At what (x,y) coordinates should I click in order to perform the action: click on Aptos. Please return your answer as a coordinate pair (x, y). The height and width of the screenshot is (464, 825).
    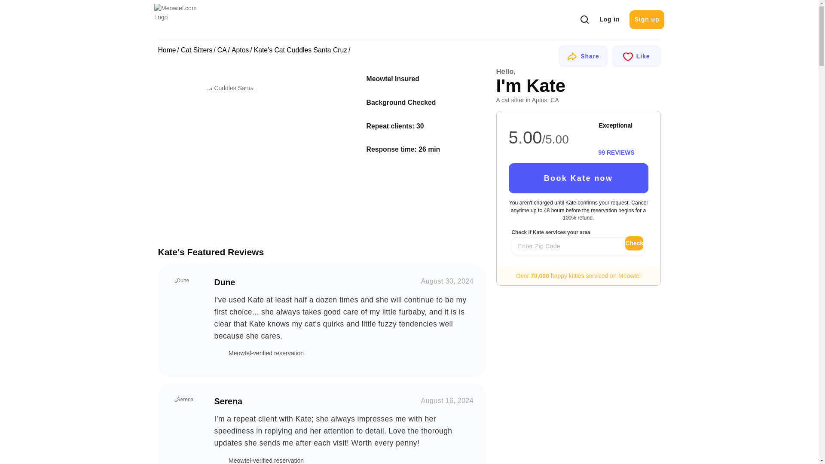
    Looking at the image, I should click on (240, 50).